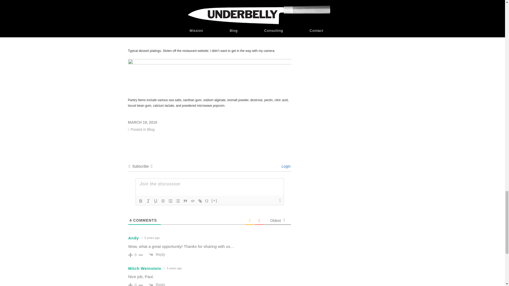  I want to click on Blockquote, so click(185, 201).